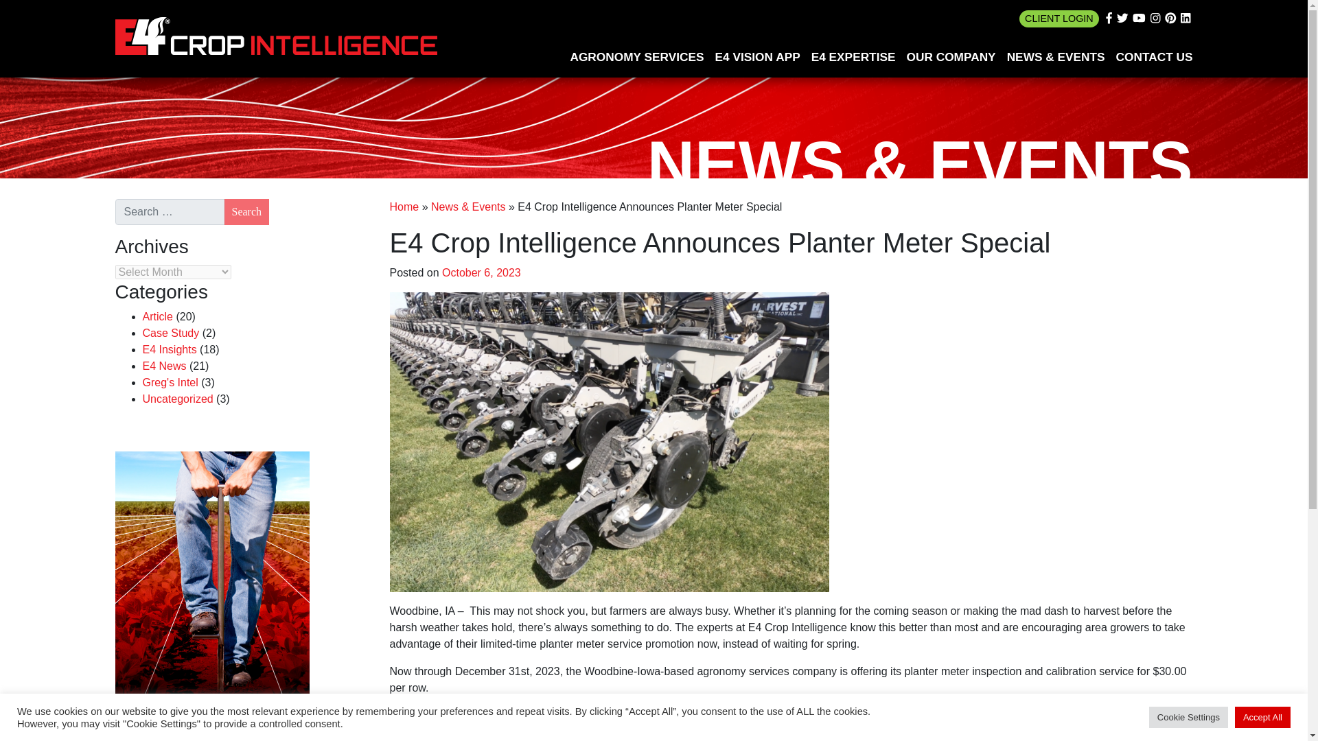  I want to click on FOLLOW US ON YOUTUBE, so click(1138, 18).